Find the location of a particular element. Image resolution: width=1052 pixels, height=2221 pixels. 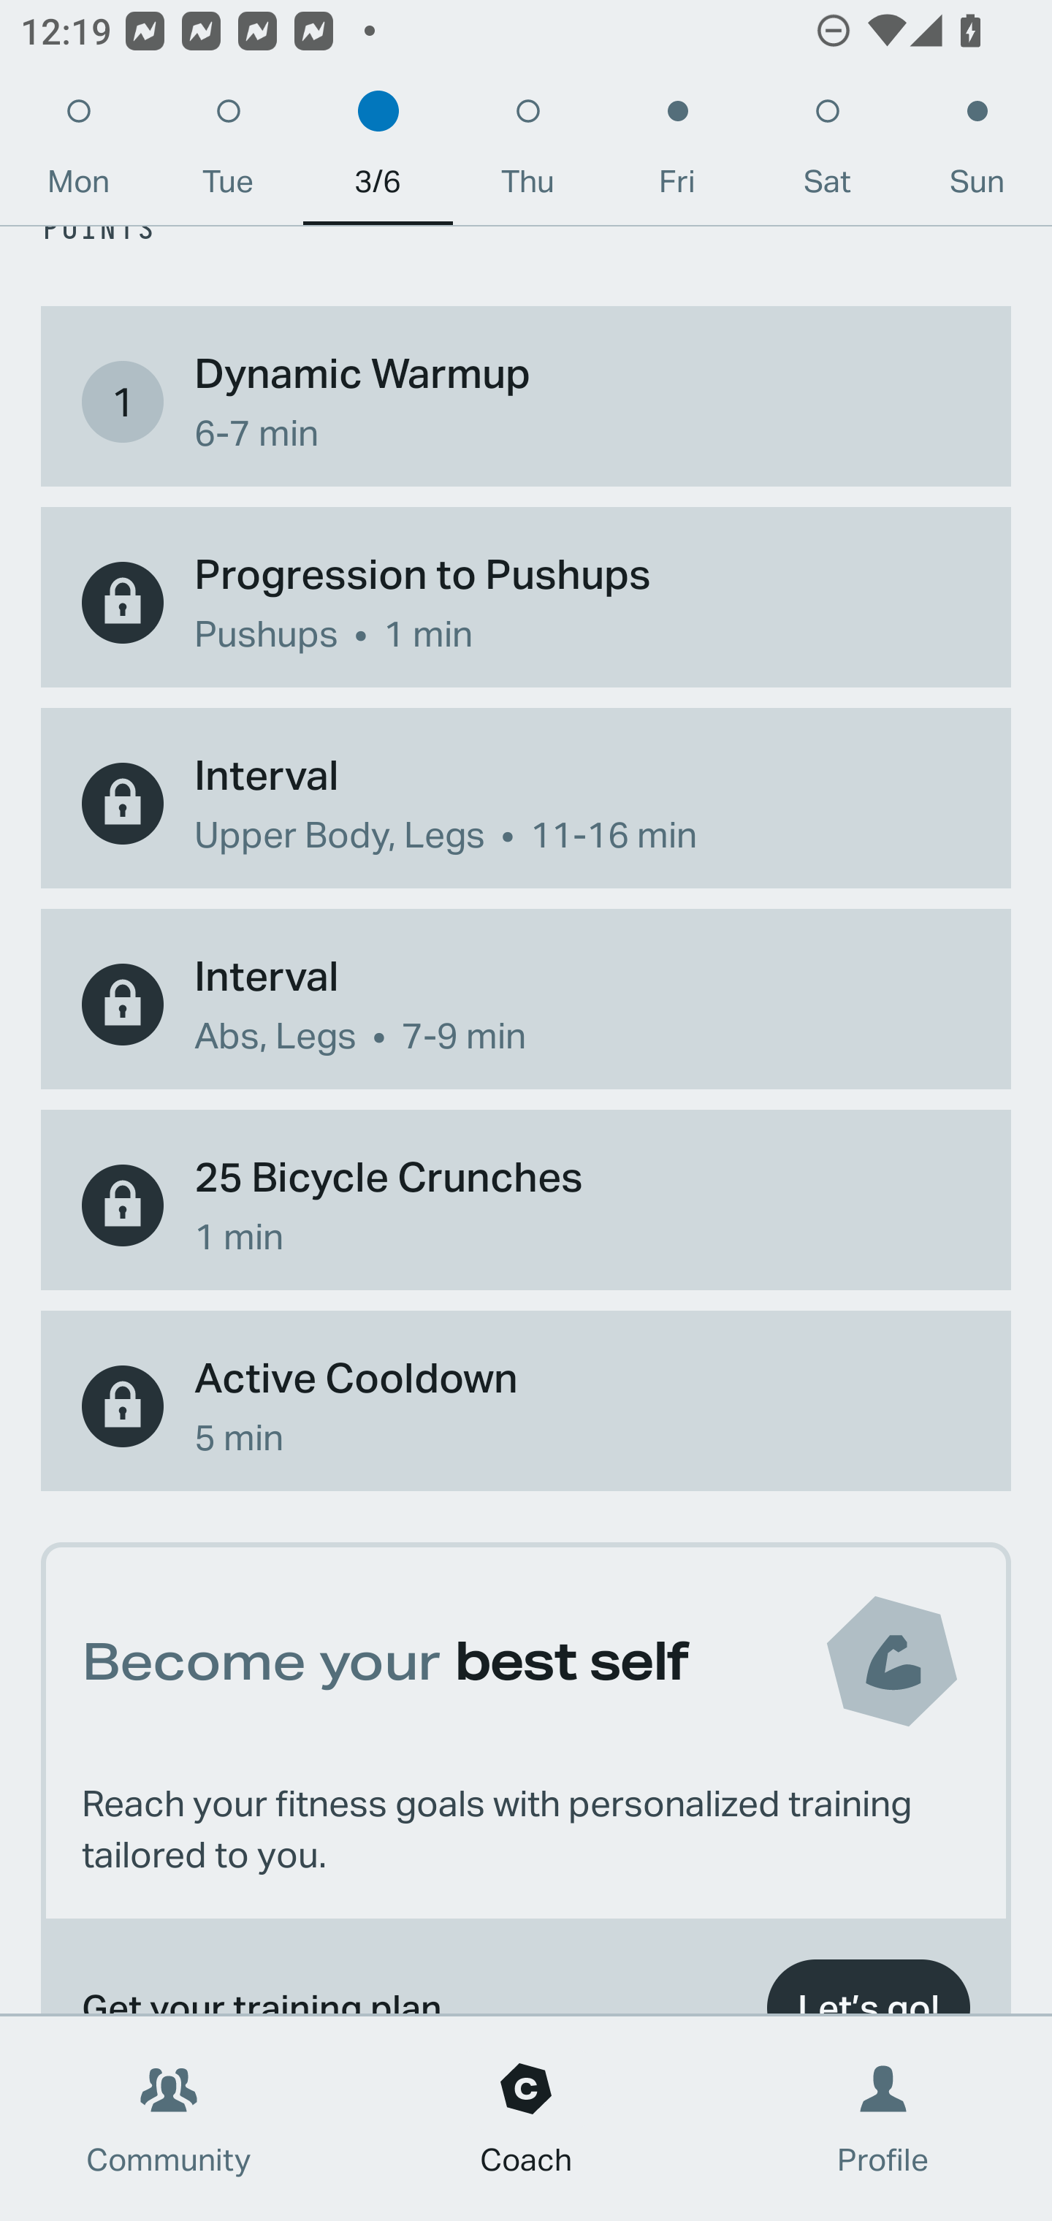

Sat is located at coordinates (827, 153).